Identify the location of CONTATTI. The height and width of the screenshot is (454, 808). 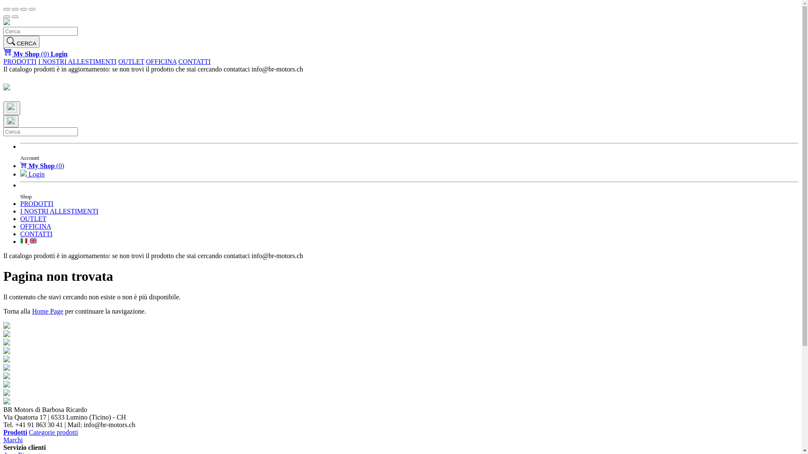
(194, 61).